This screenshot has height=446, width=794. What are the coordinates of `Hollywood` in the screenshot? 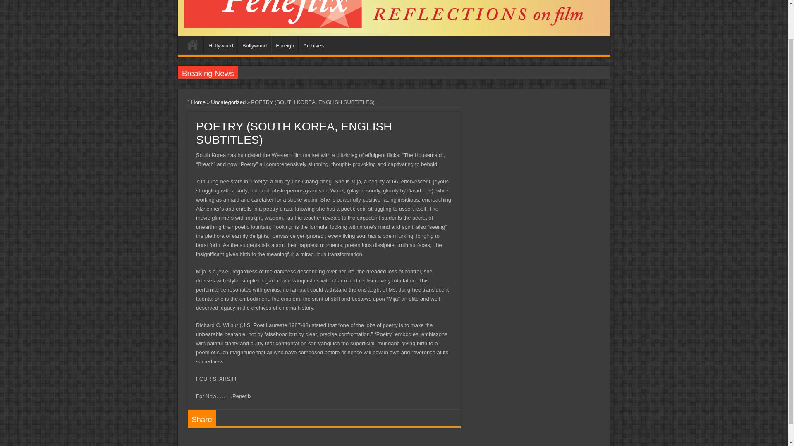 It's located at (221, 45).